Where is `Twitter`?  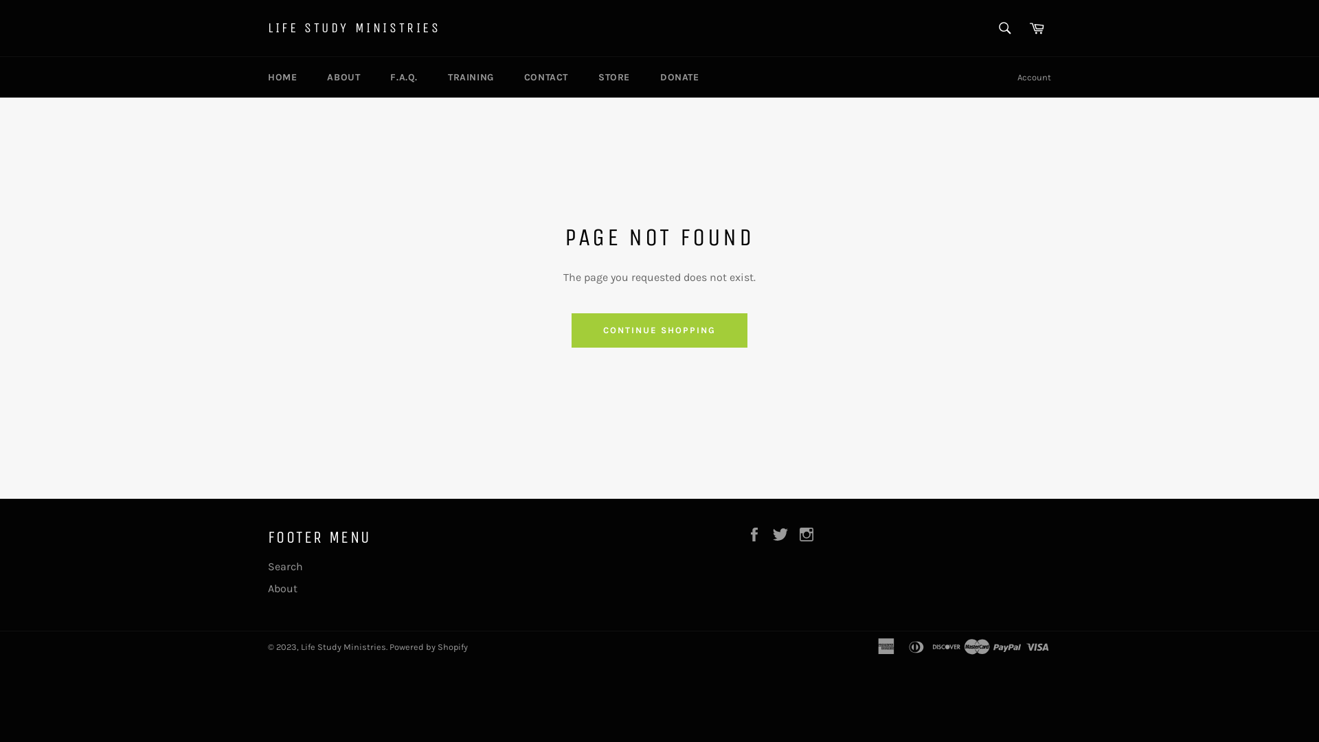
Twitter is located at coordinates (784, 533).